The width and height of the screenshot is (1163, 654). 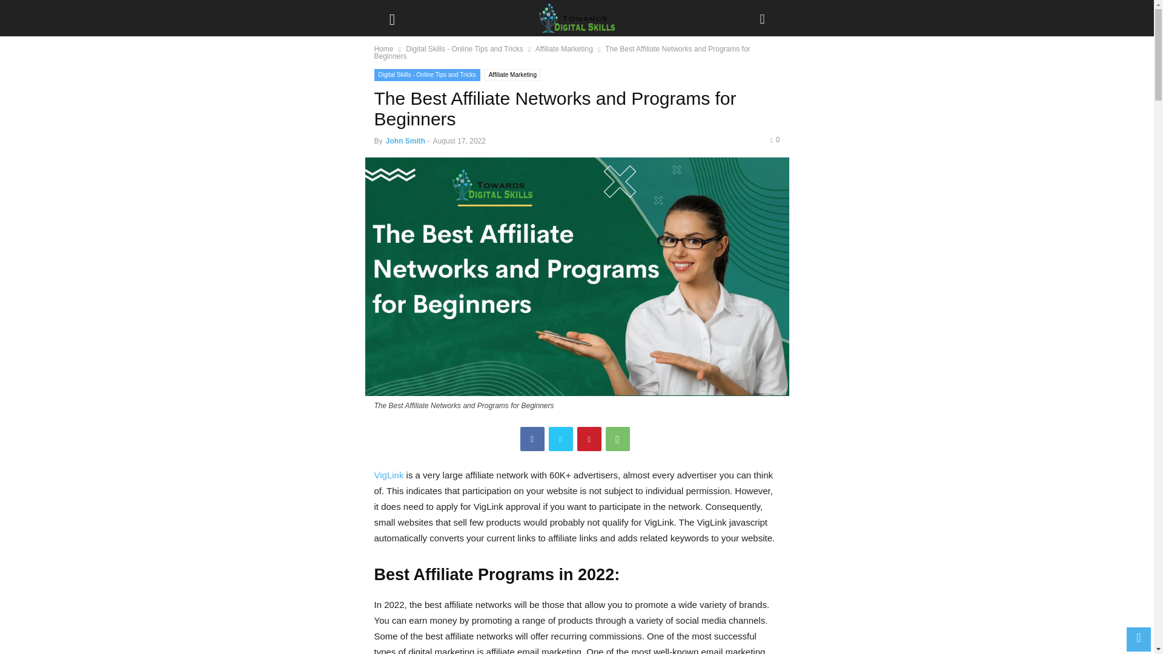 What do you see at coordinates (564, 48) in the screenshot?
I see `Affiliate Marketing` at bounding box center [564, 48].